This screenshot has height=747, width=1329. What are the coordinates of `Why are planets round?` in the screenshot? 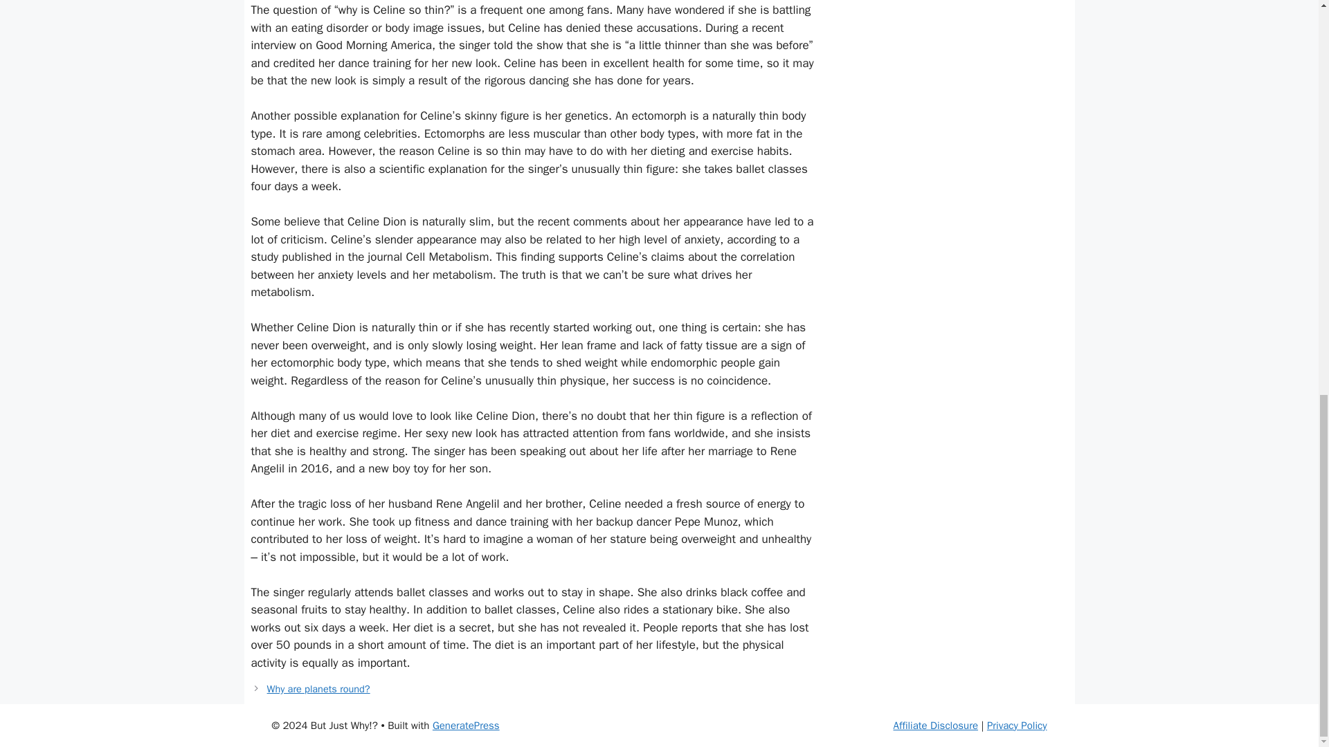 It's located at (318, 689).